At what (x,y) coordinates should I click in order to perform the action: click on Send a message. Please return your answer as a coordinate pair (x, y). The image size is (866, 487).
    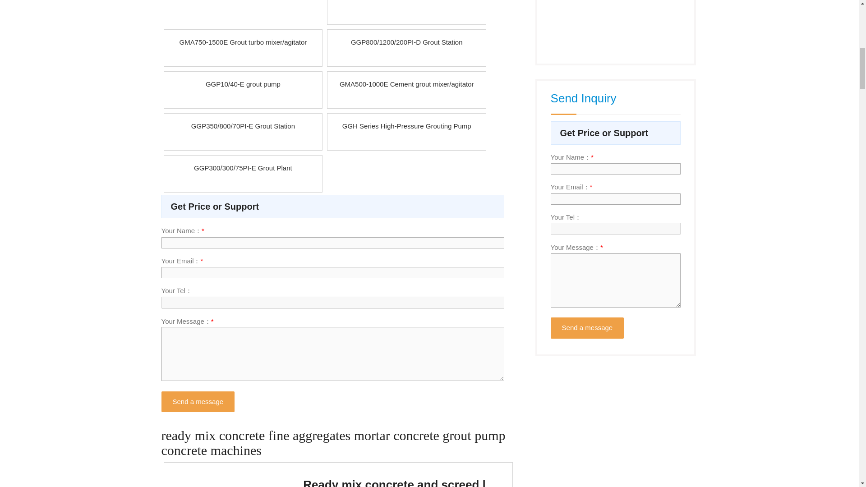
    Looking at the image, I should click on (587, 328).